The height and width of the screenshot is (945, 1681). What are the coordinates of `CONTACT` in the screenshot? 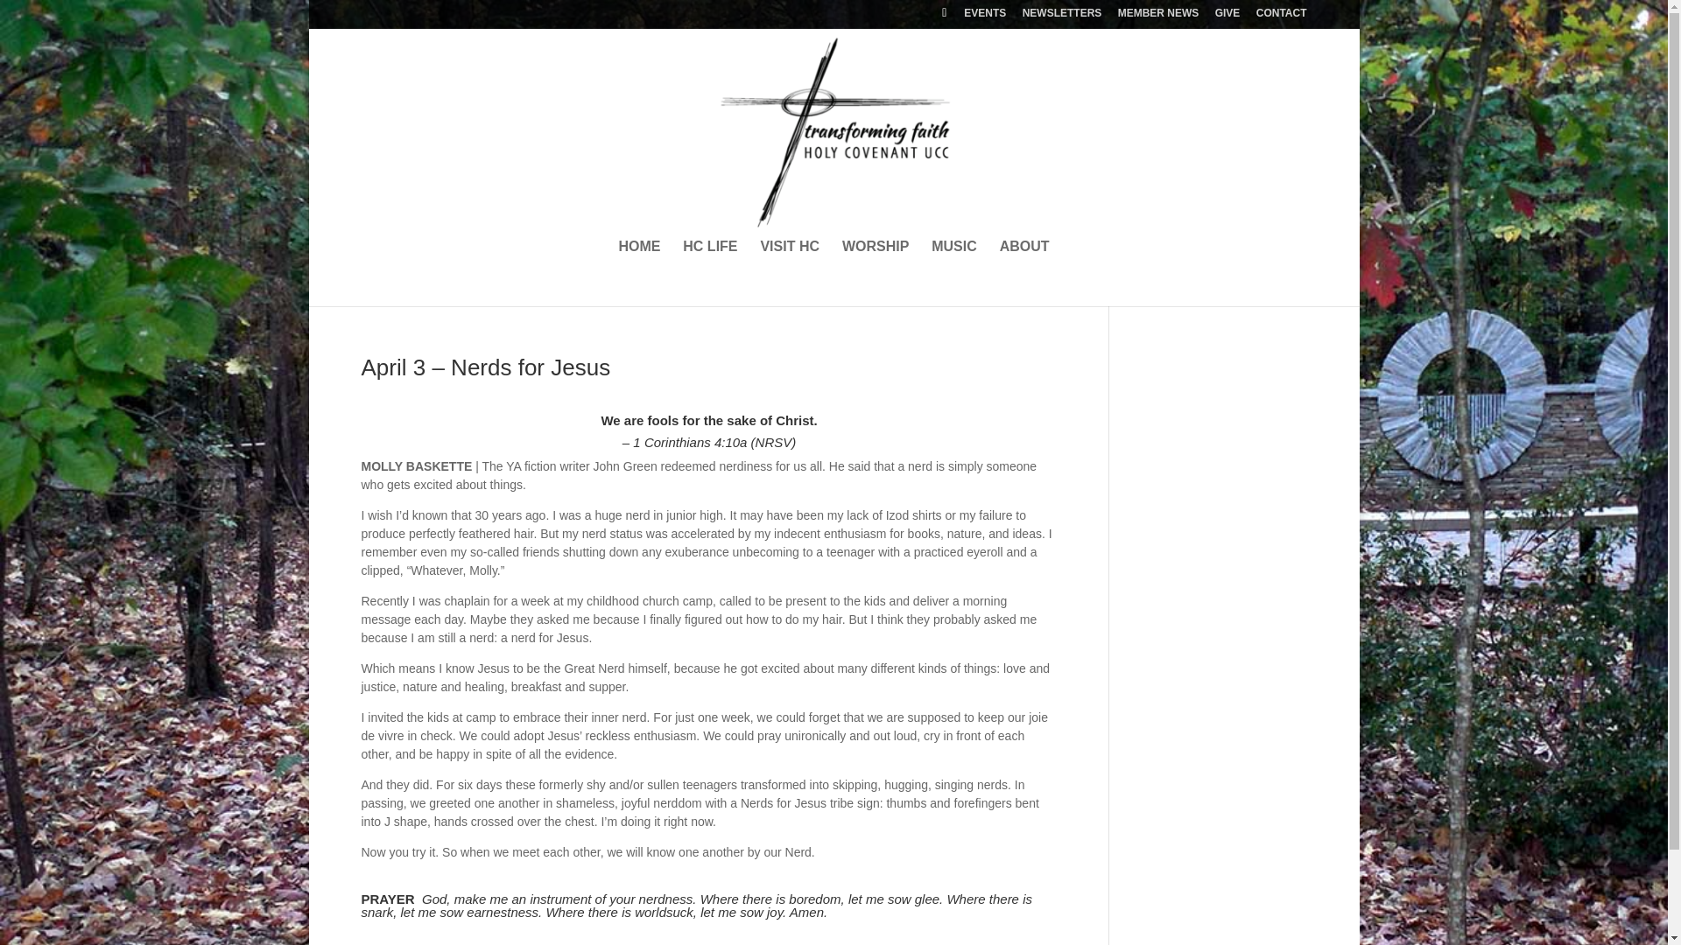 It's located at (1282, 17).